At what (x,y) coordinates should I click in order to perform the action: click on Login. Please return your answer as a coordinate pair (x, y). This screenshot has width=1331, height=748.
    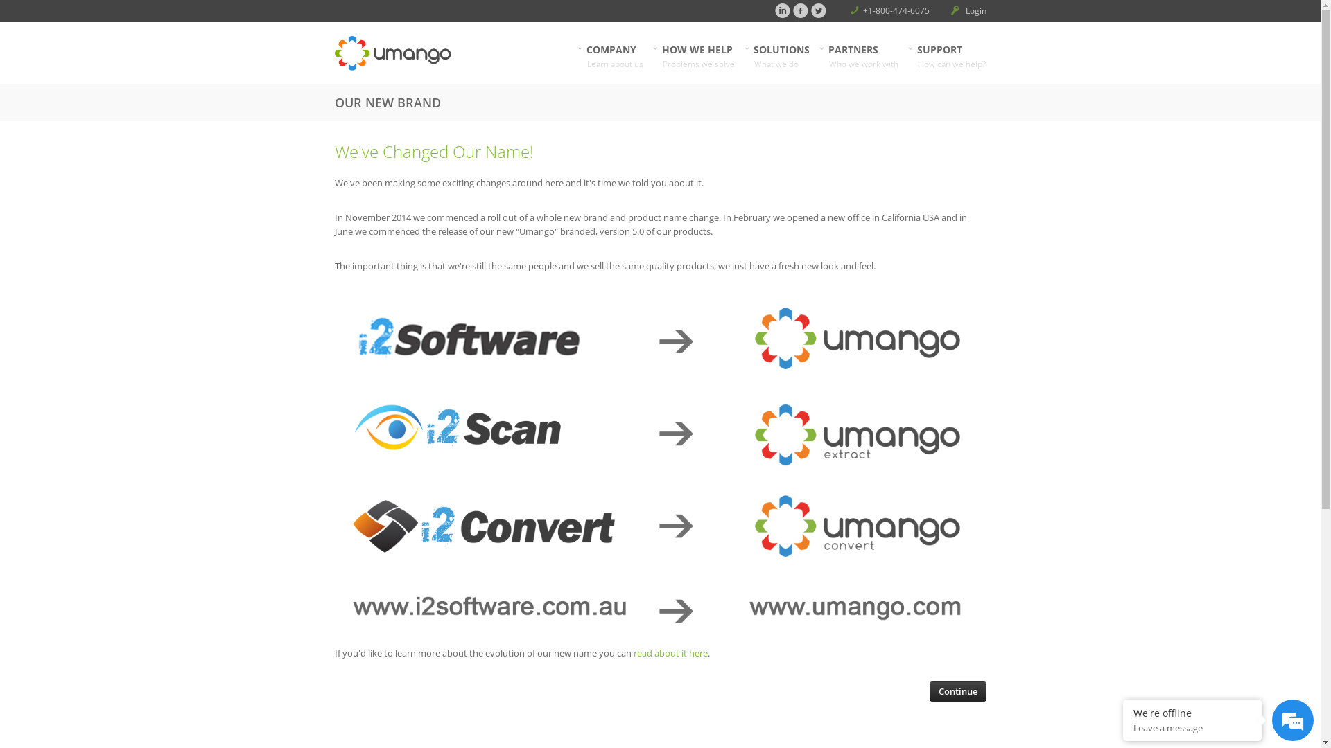
    Looking at the image, I should click on (975, 11).